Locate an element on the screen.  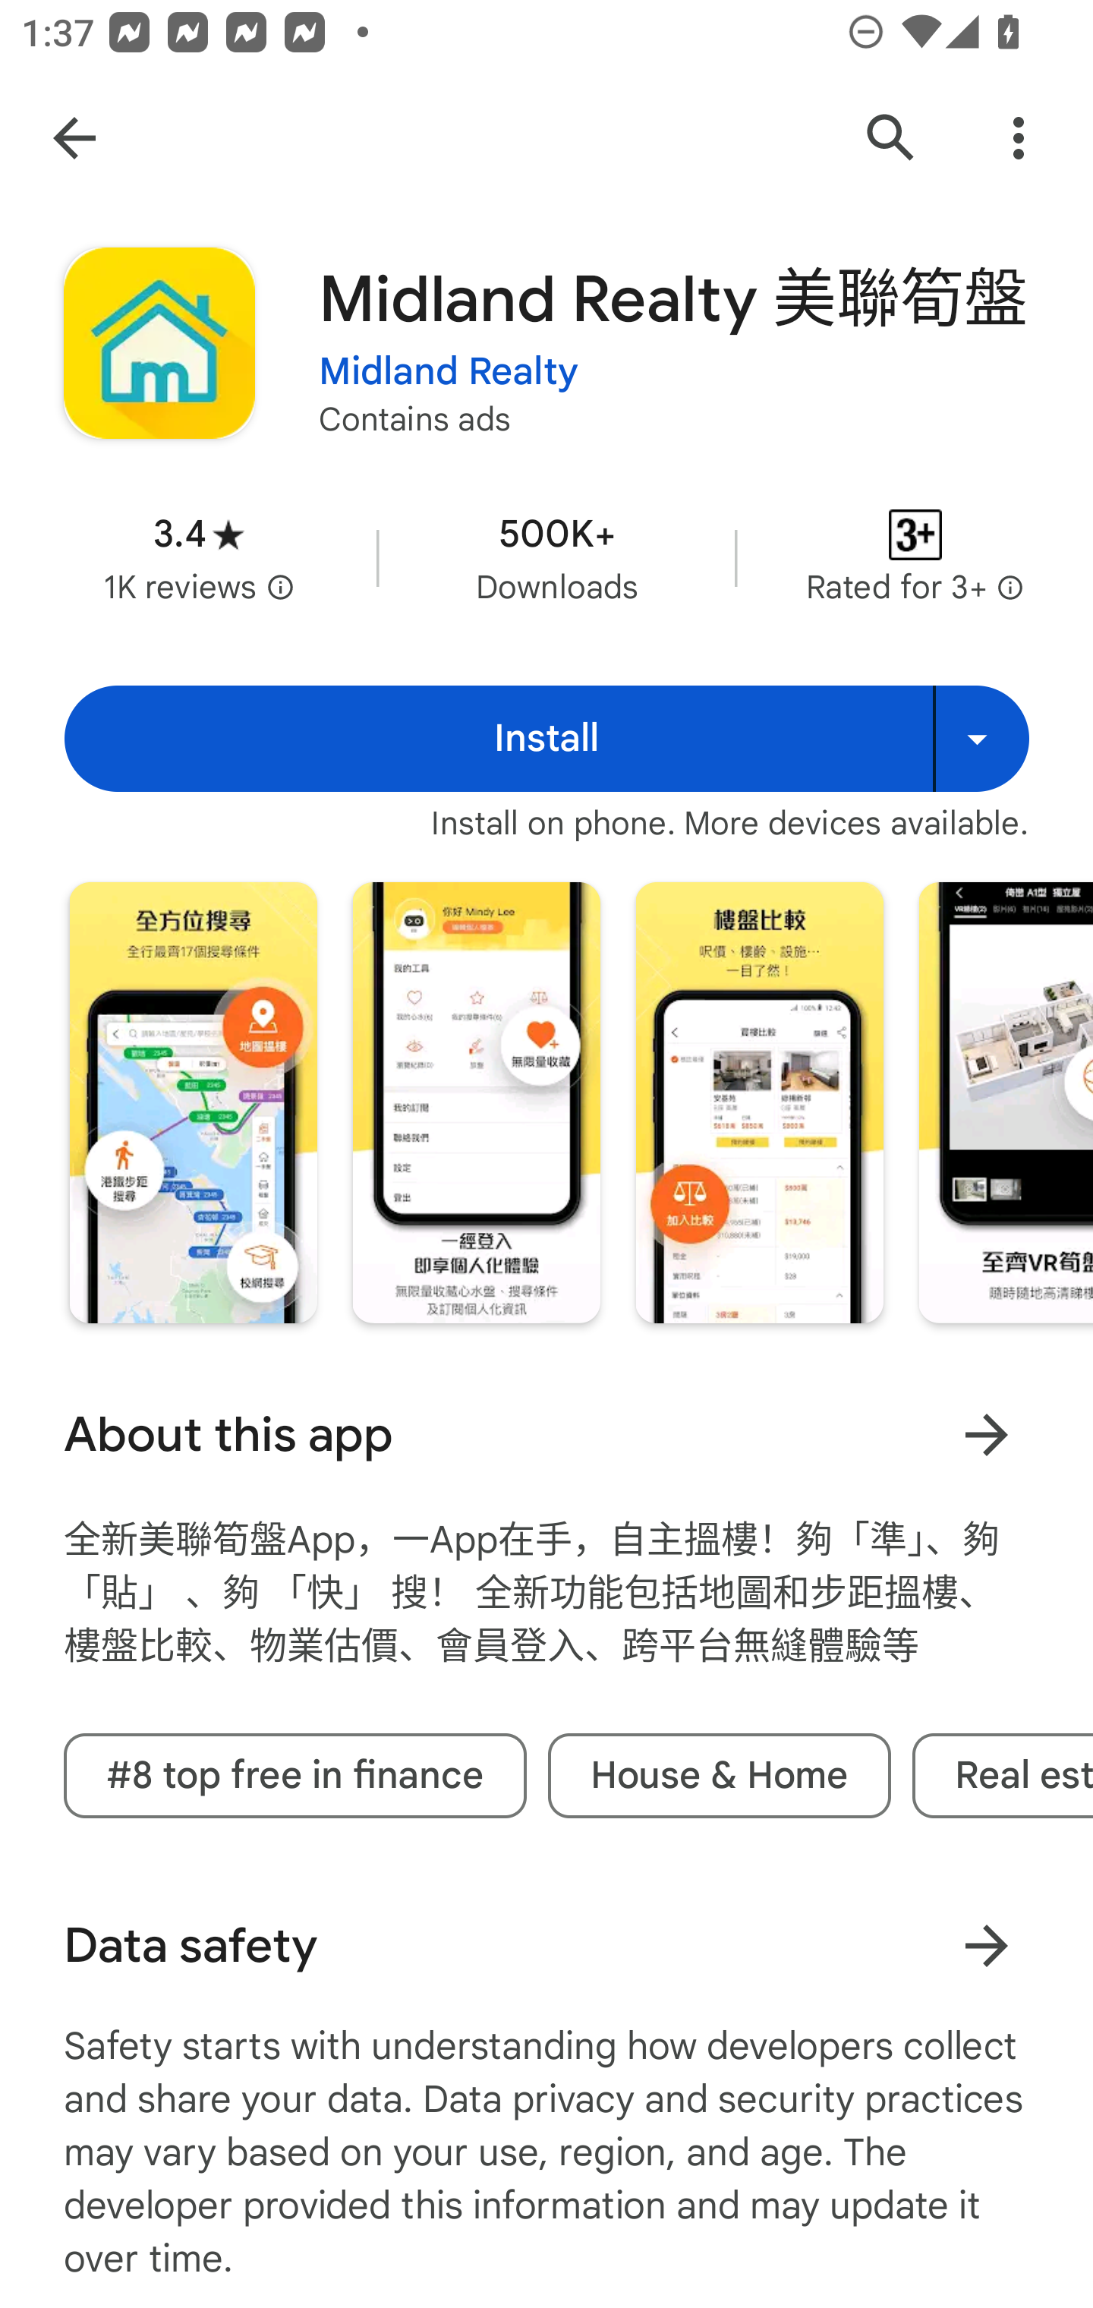
Screenshot "1" of "7" is located at coordinates (193, 1102).